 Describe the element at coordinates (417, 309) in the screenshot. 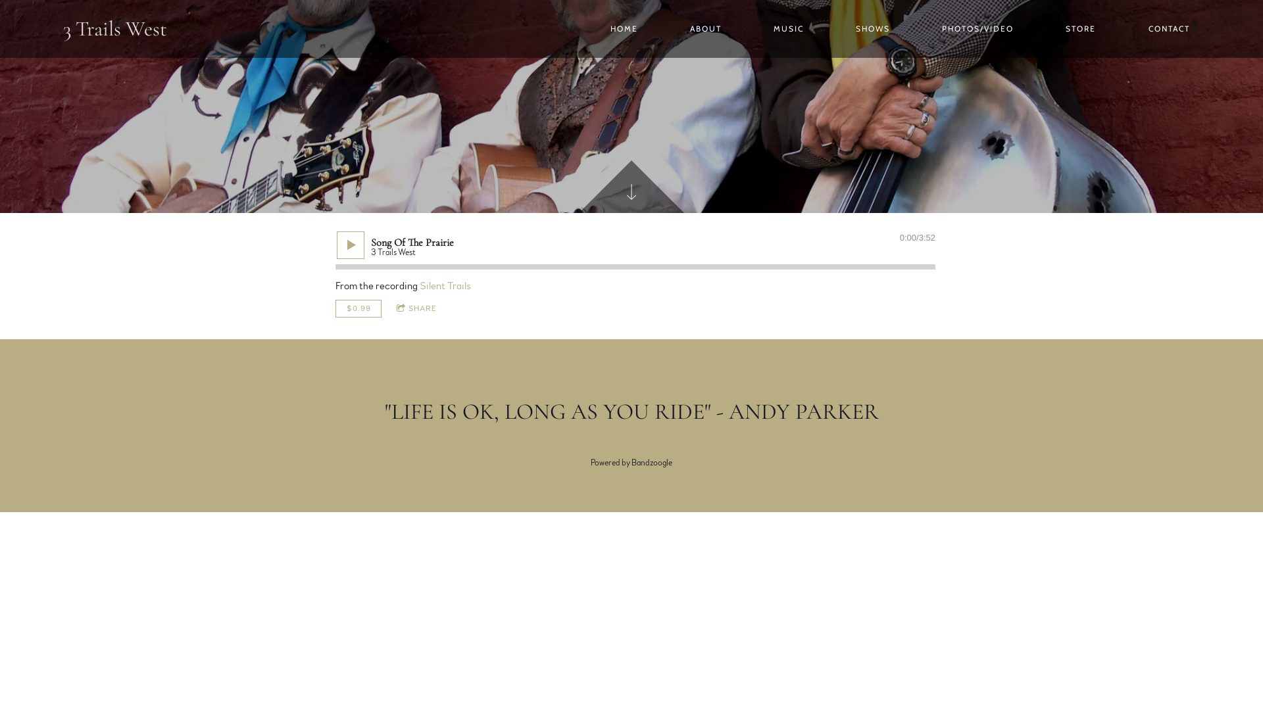

I see `SHARE` at that location.